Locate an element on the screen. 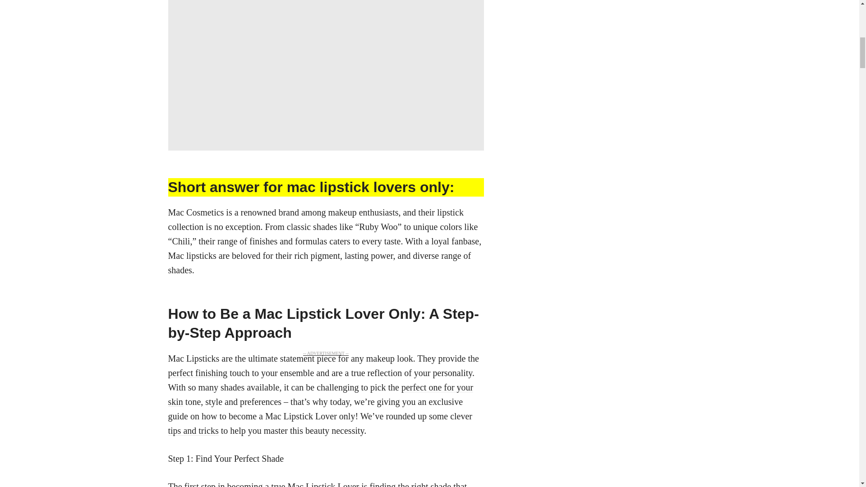  perfect one for your skin is located at coordinates (320, 394).